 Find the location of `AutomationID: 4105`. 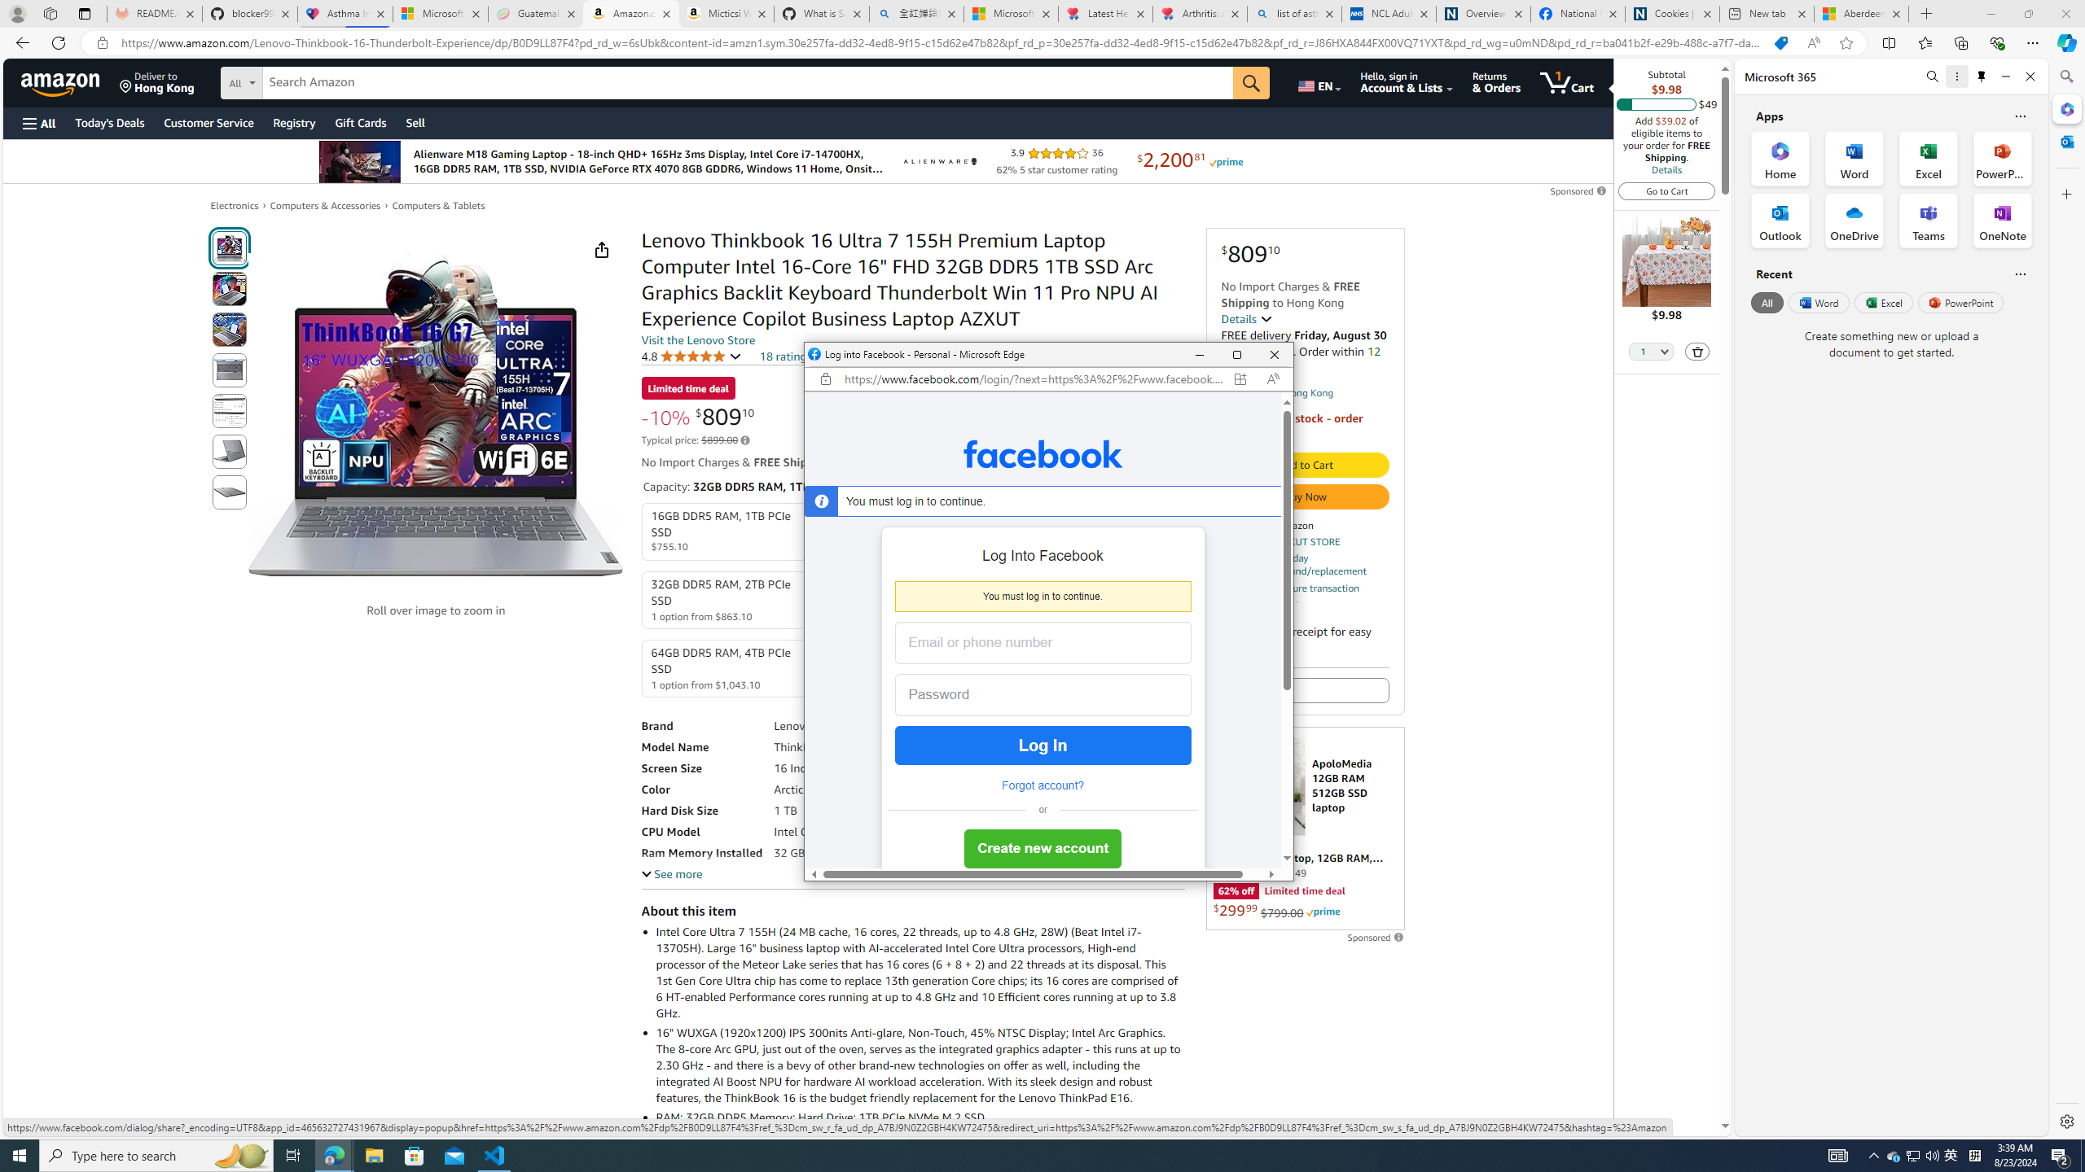

AutomationID: 4105 is located at coordinates (1837, 1156).